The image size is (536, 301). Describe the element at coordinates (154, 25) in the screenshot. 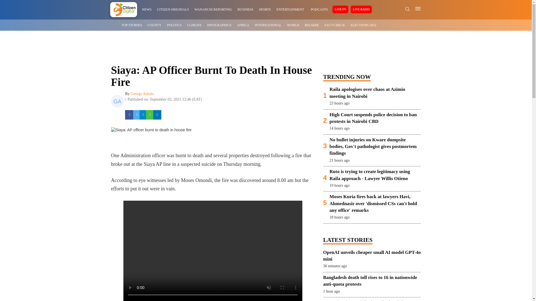

I see `COUNTY` at that location.